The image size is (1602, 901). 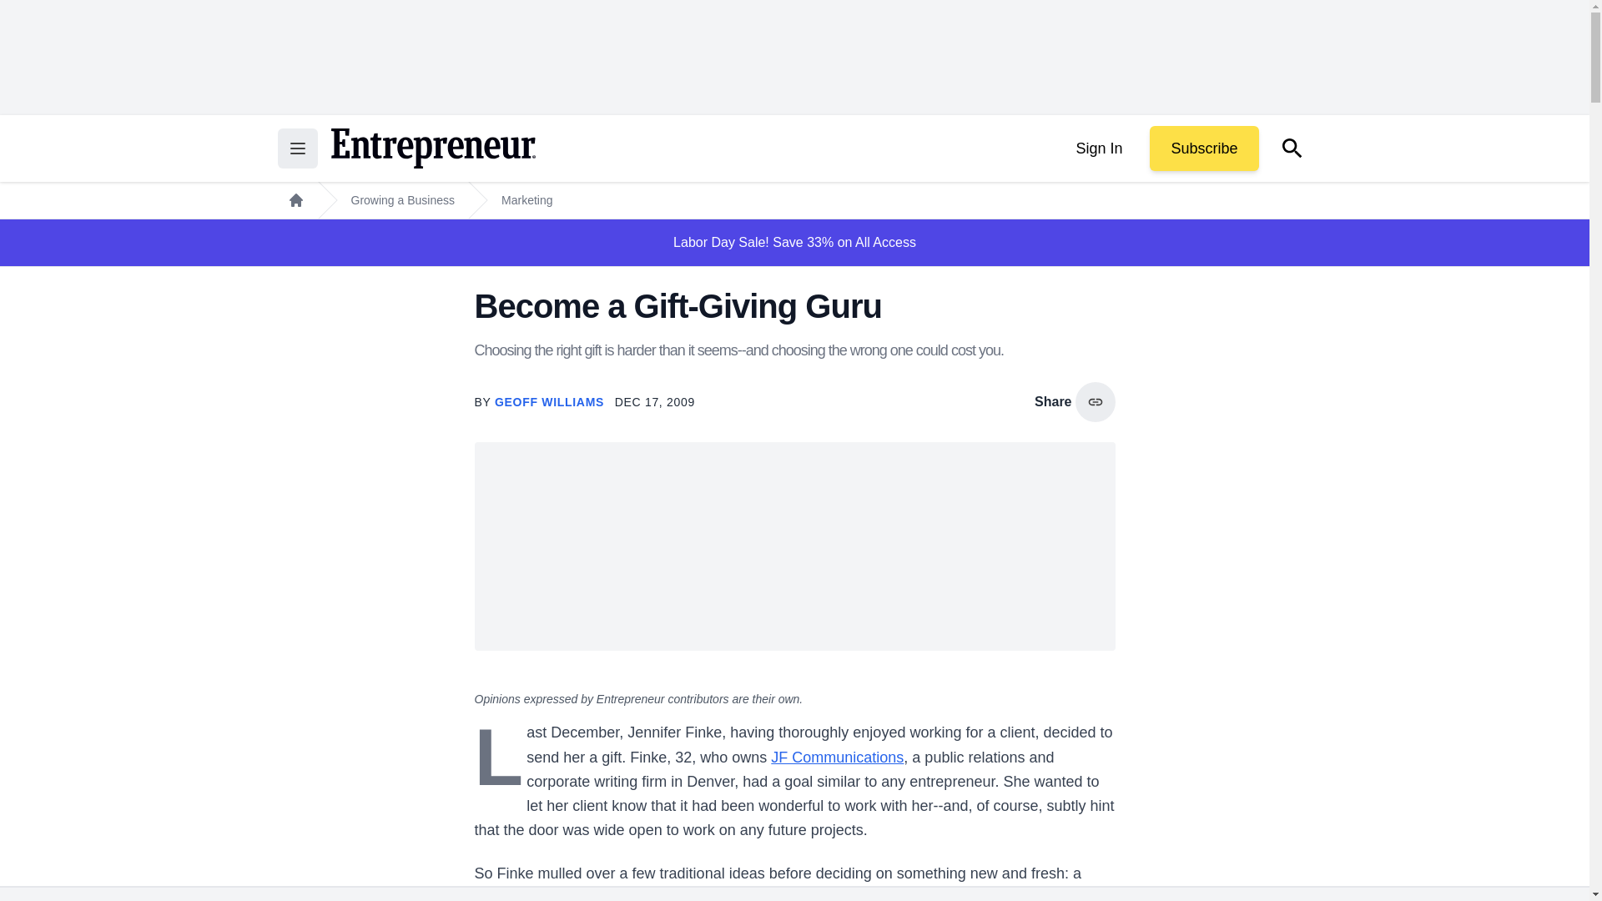 I want to click on Subscribe, so click(x=1203, y=148).